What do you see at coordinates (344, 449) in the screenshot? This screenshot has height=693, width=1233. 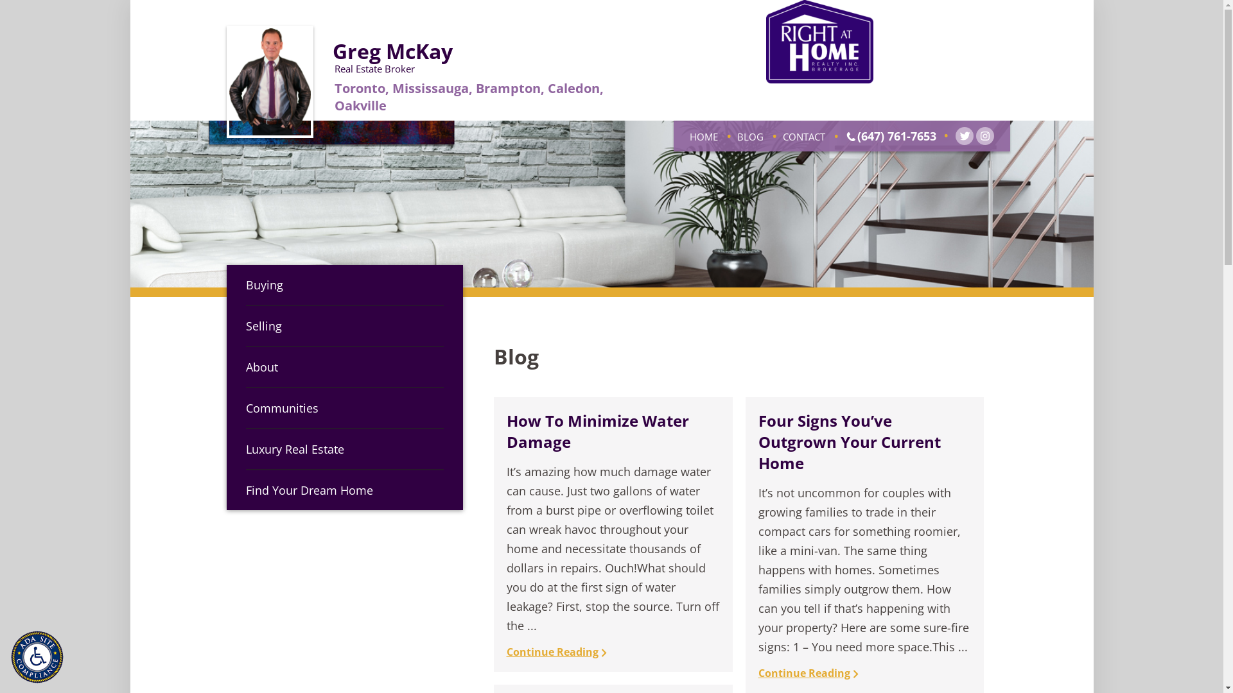 I see `Luxury Real Estate` at bounding box center [344, 449].